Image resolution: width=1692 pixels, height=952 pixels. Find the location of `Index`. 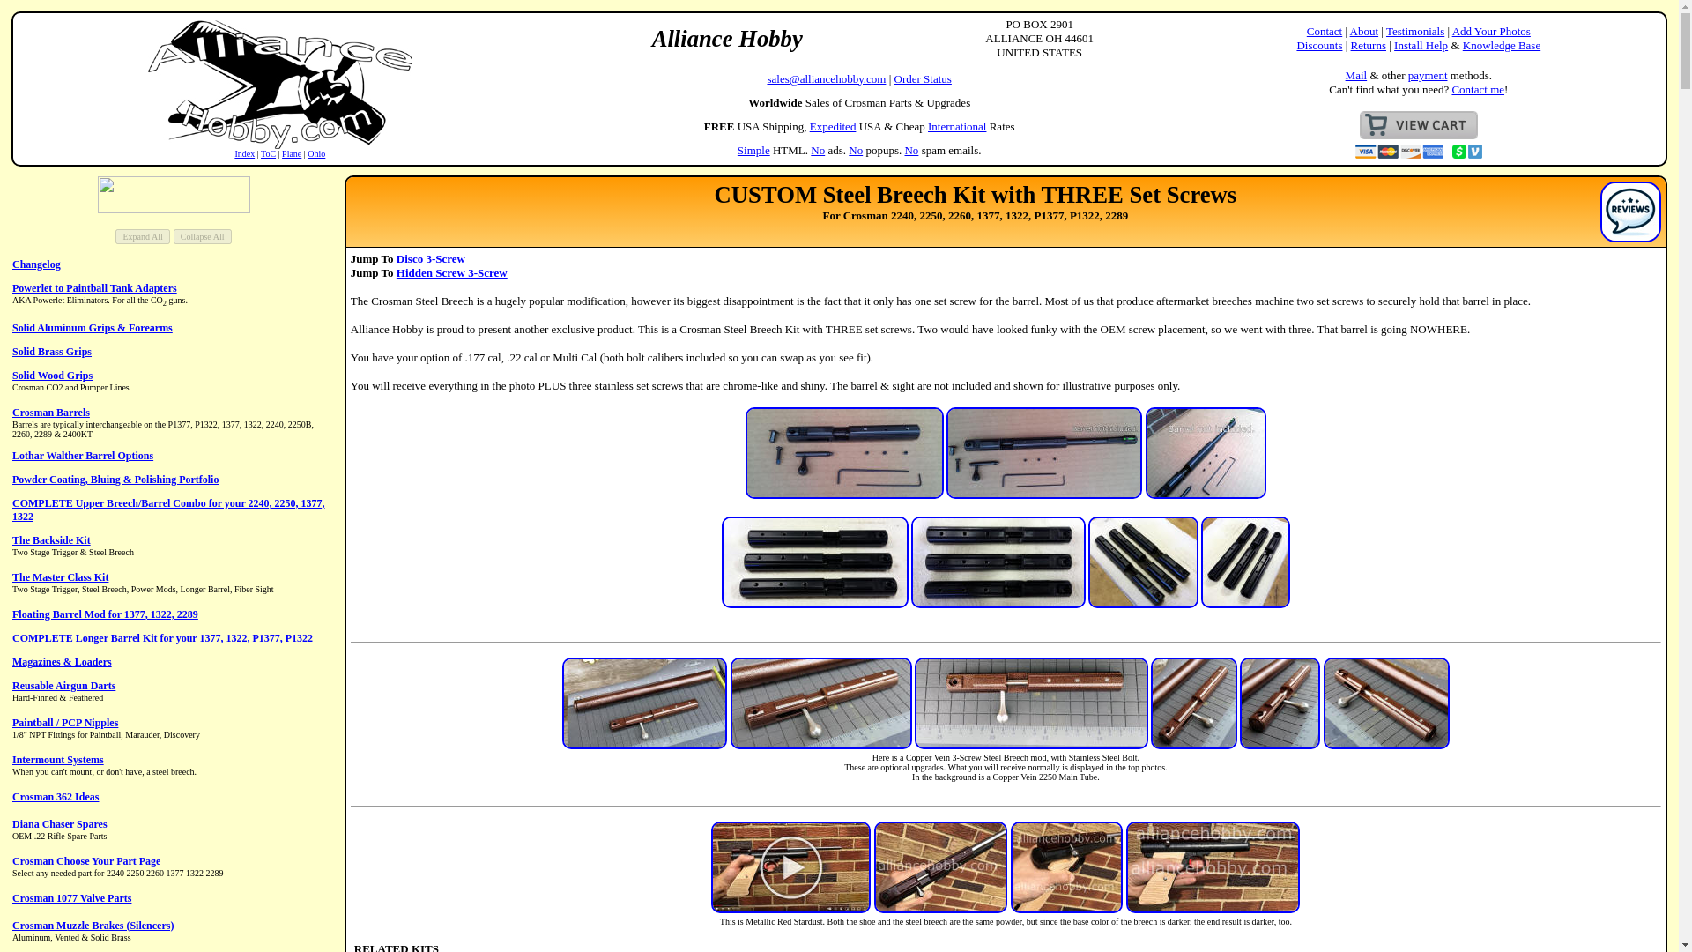

Index is located at coordinates (245, 153).